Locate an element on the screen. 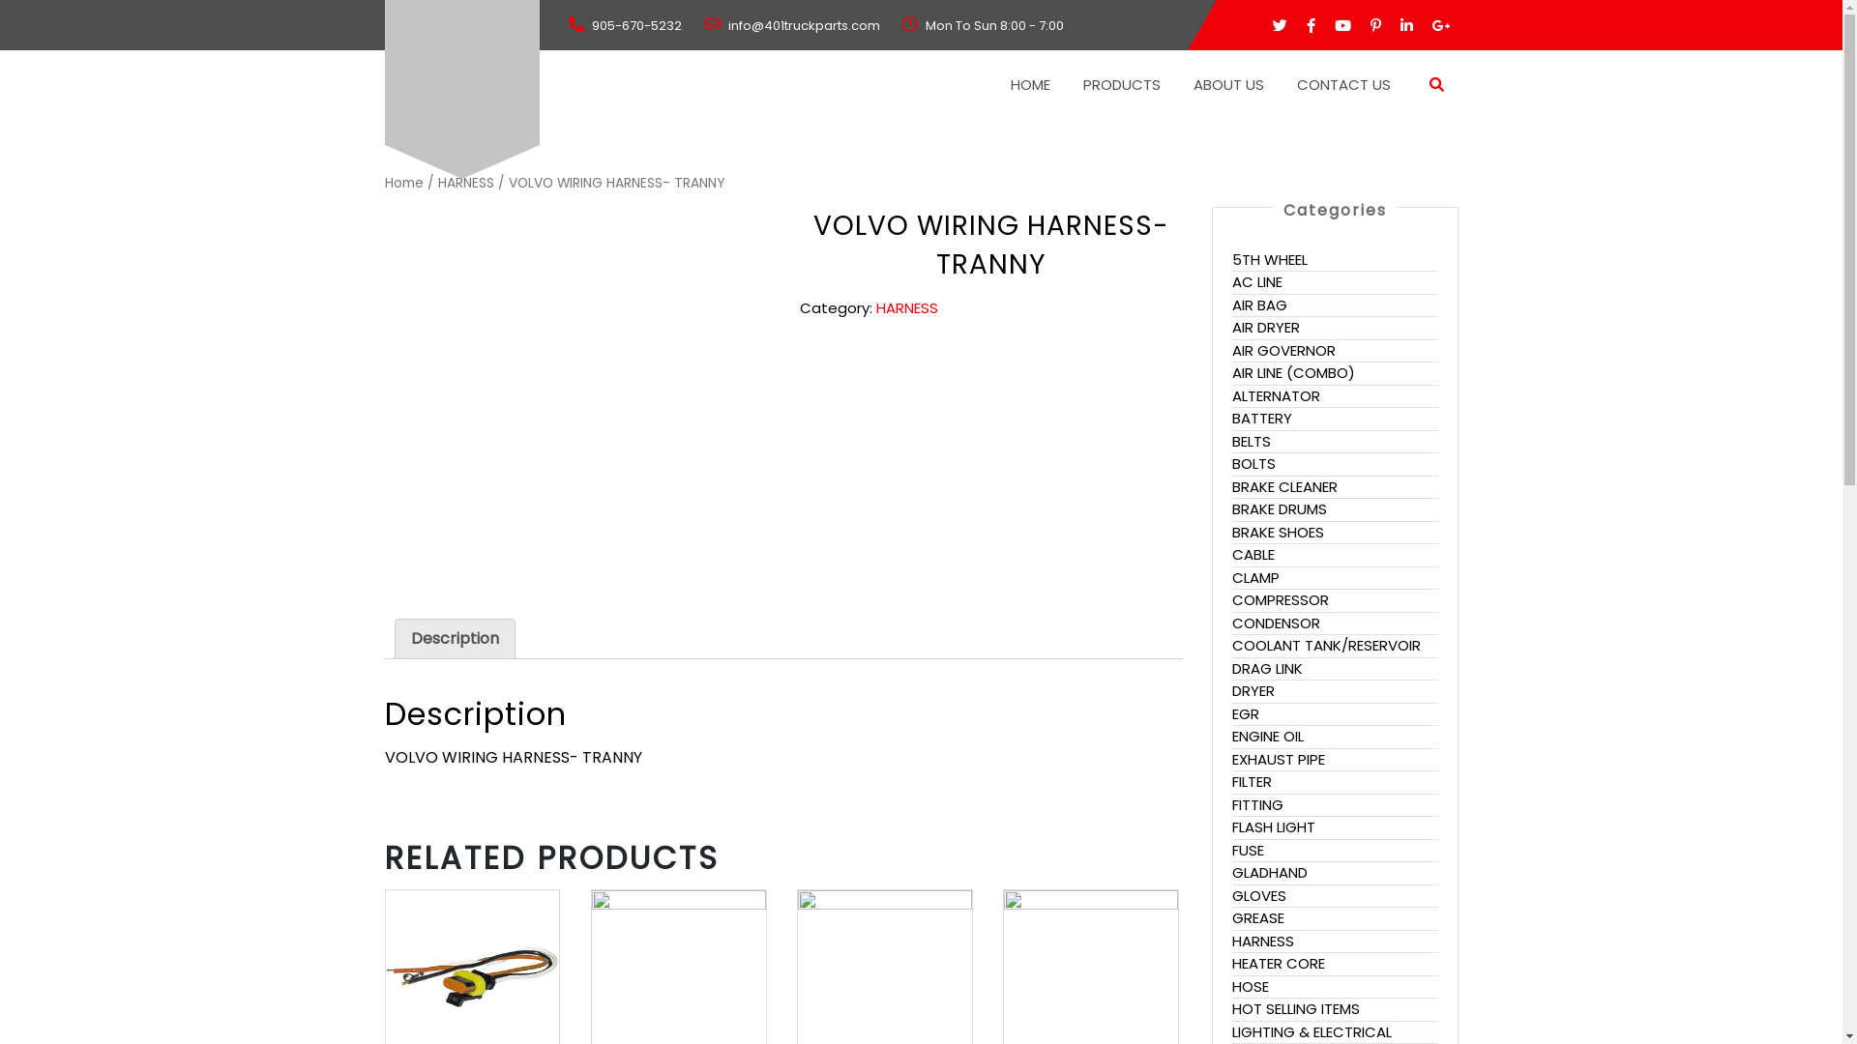  BATTERY is located at coordinates (1262, 418).